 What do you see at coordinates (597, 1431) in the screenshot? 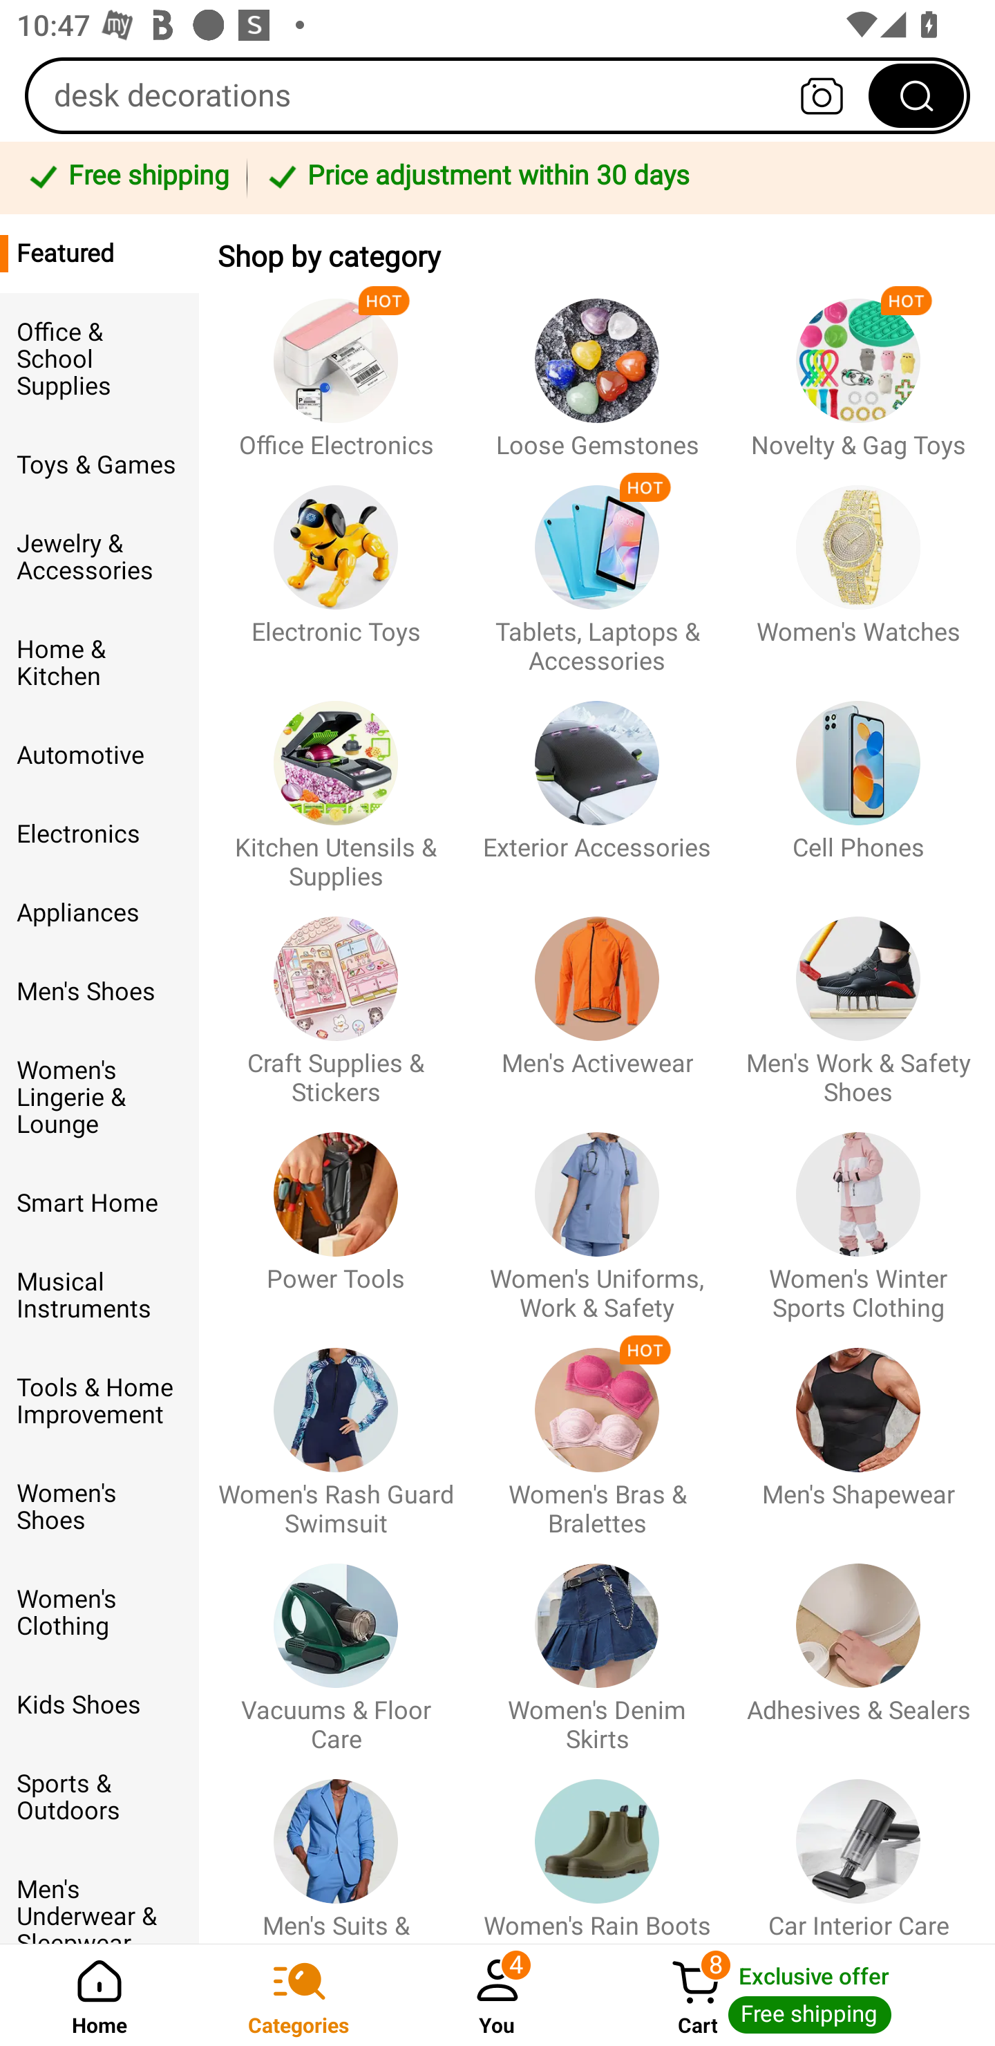
I see `Women's Bras & Bralettes` at bounding box center [597, 1431].